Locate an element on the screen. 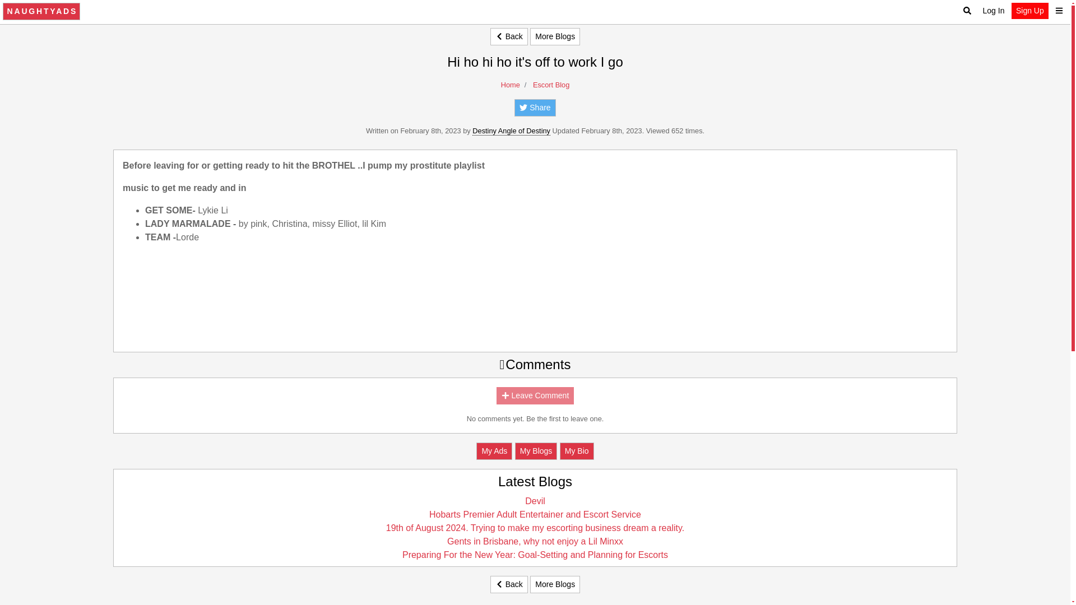 The image size is (1076, 605). Home is located at coordinates (510, 84).